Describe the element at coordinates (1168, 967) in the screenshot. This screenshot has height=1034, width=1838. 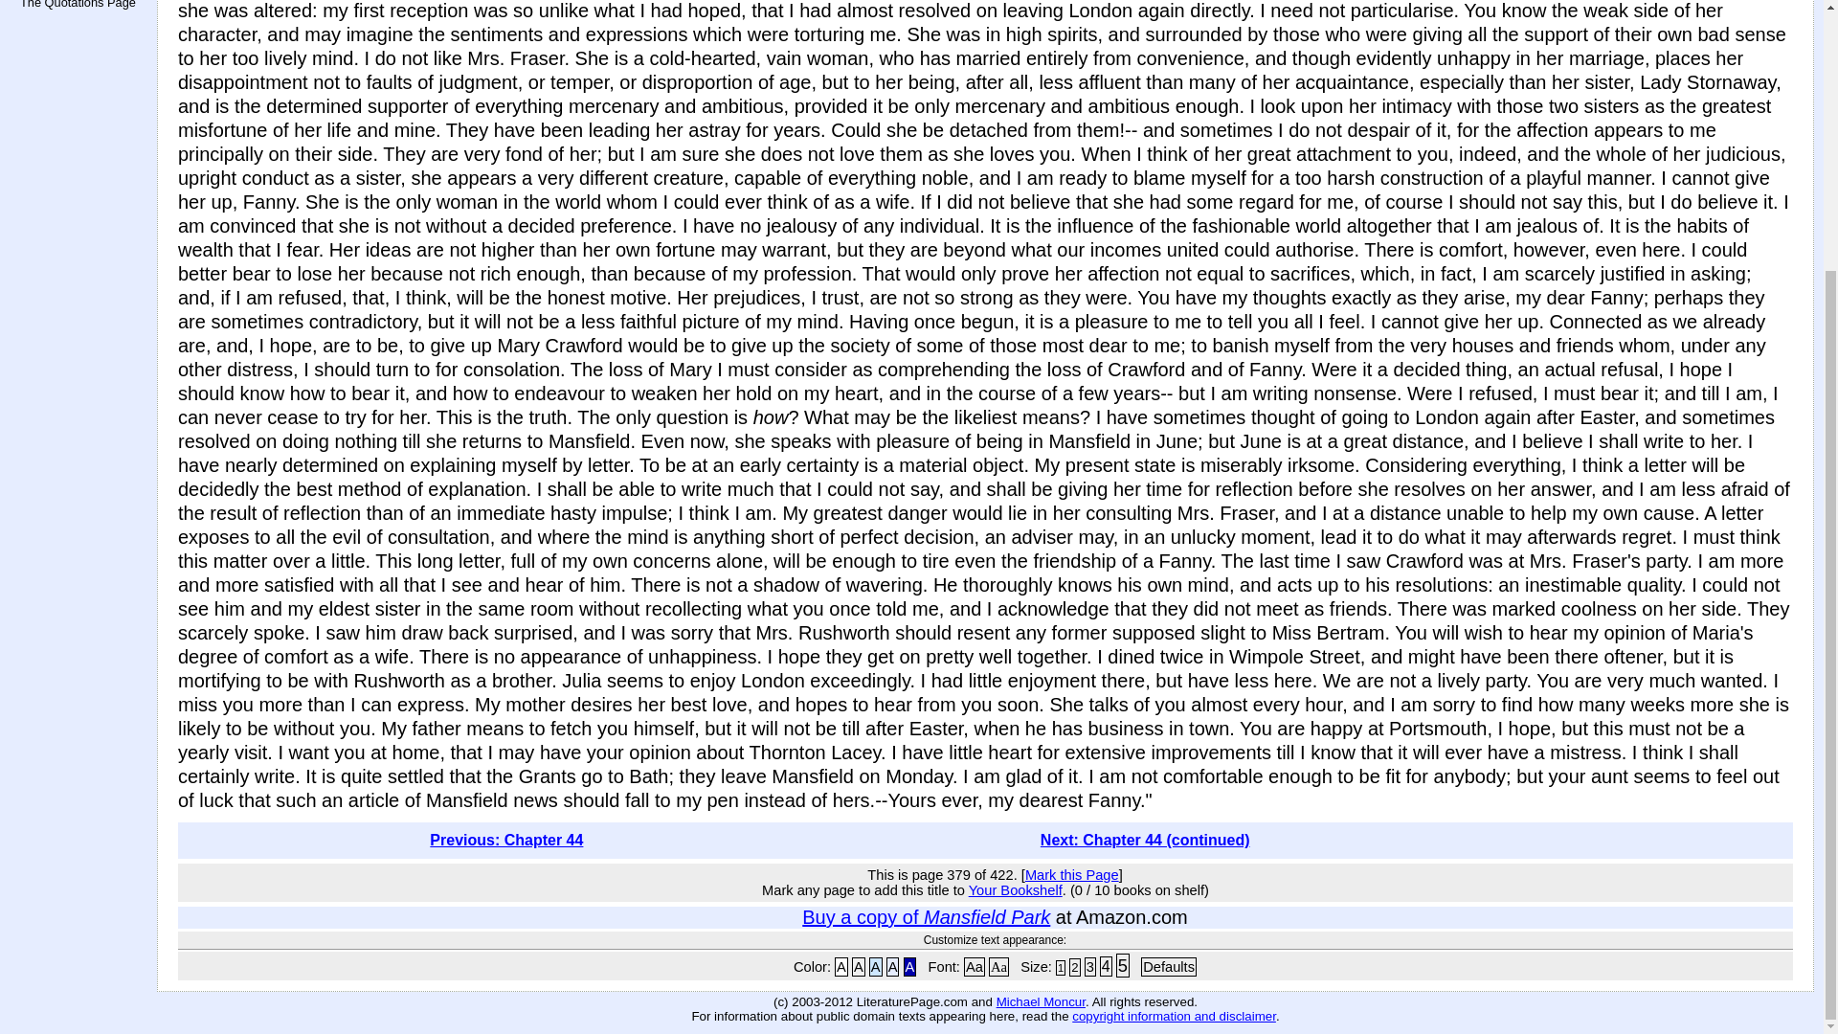
I see `Reset to Defaults` at that location.